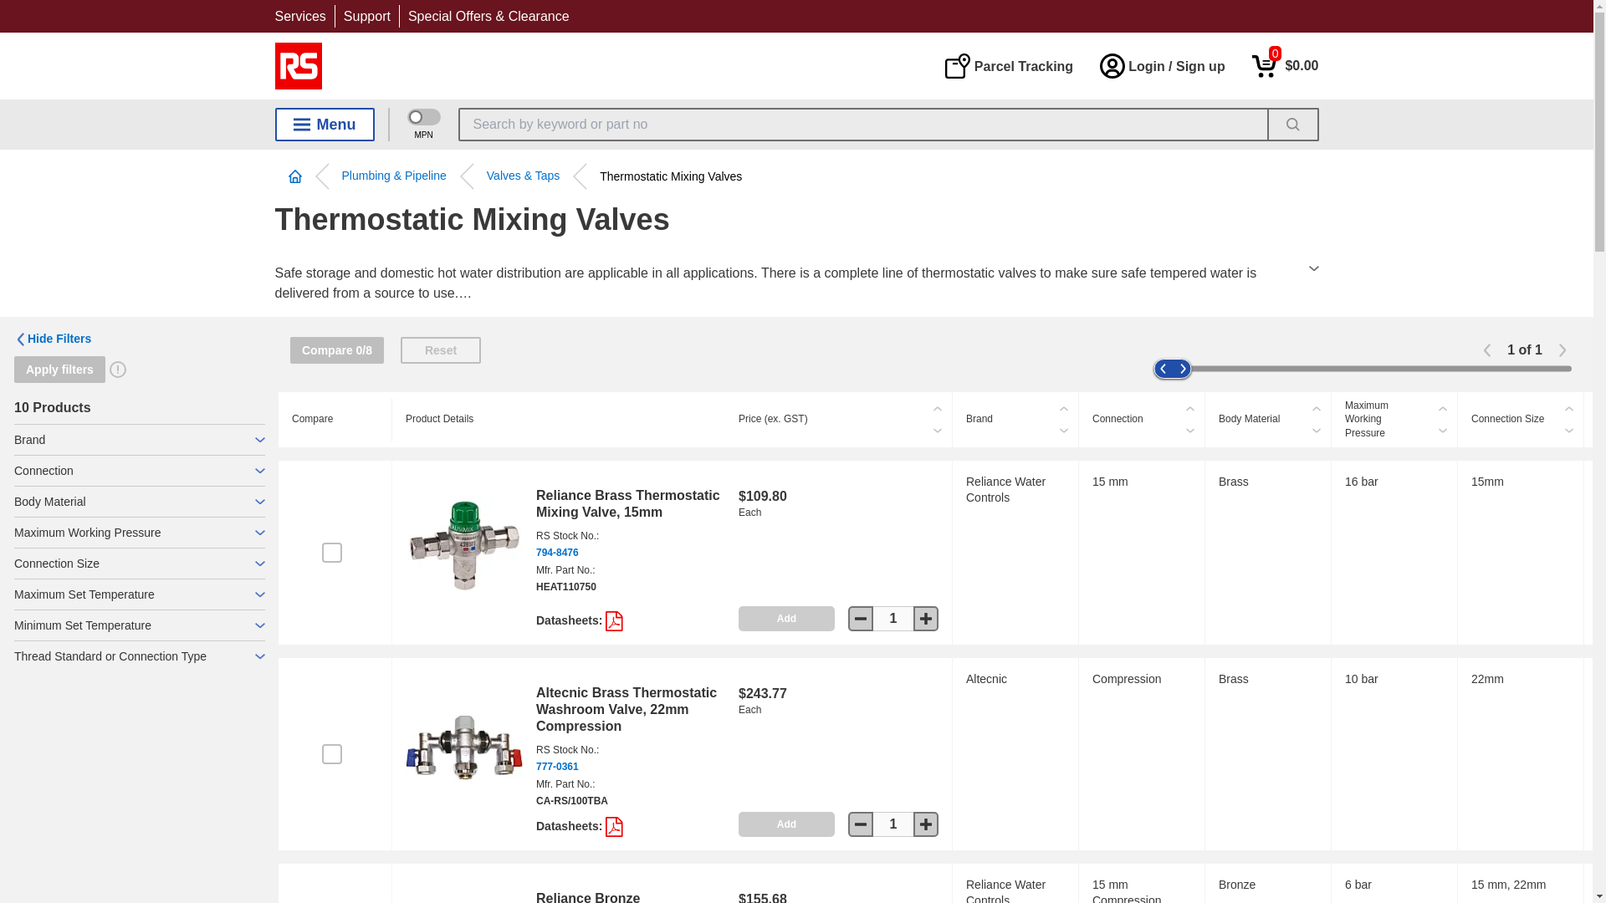 This screenshot has width=1606, height=903. Describe the element at coordinates (1285, 65) in the screenshot. I see `0` at that location.